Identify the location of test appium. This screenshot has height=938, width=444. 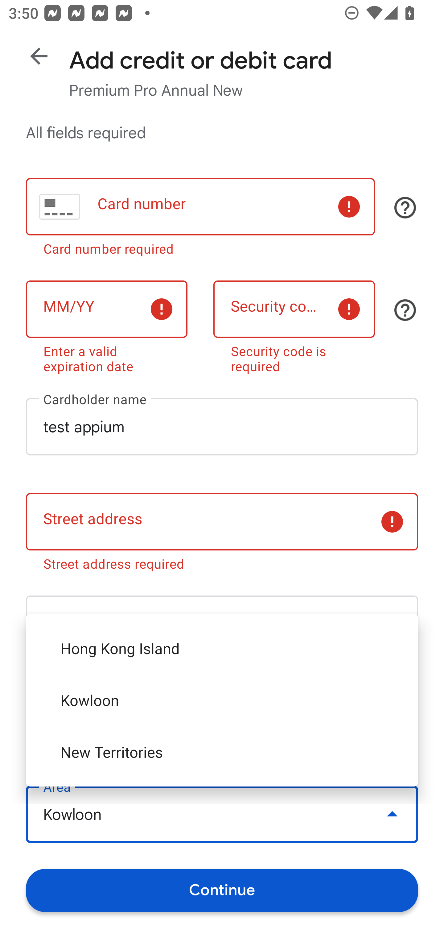
(222, 426).